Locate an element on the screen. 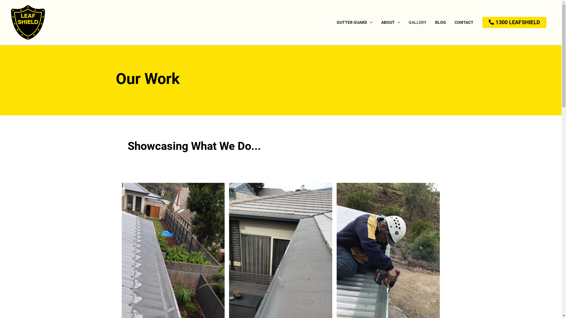 The image size is (566, 318). GALLERY is located at coordinates (418, 23).